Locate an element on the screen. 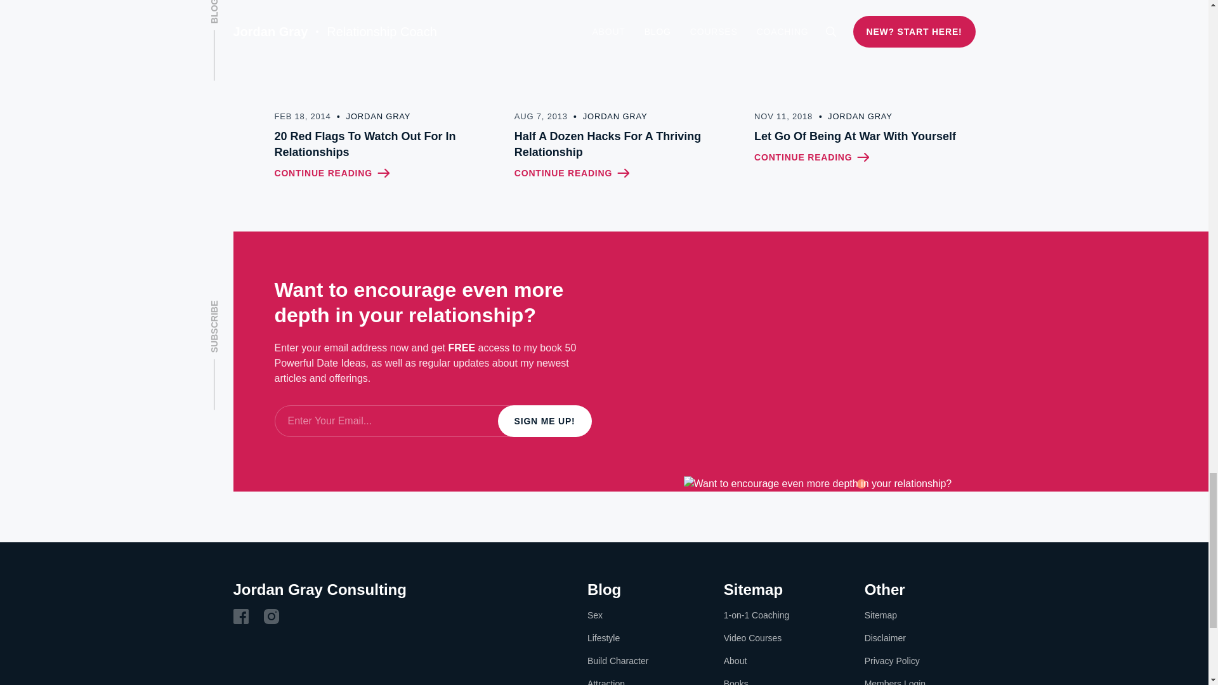 The height and width of the screenshot is (685, 1218). CONTINUE READING is located at coordinates (811, 157).